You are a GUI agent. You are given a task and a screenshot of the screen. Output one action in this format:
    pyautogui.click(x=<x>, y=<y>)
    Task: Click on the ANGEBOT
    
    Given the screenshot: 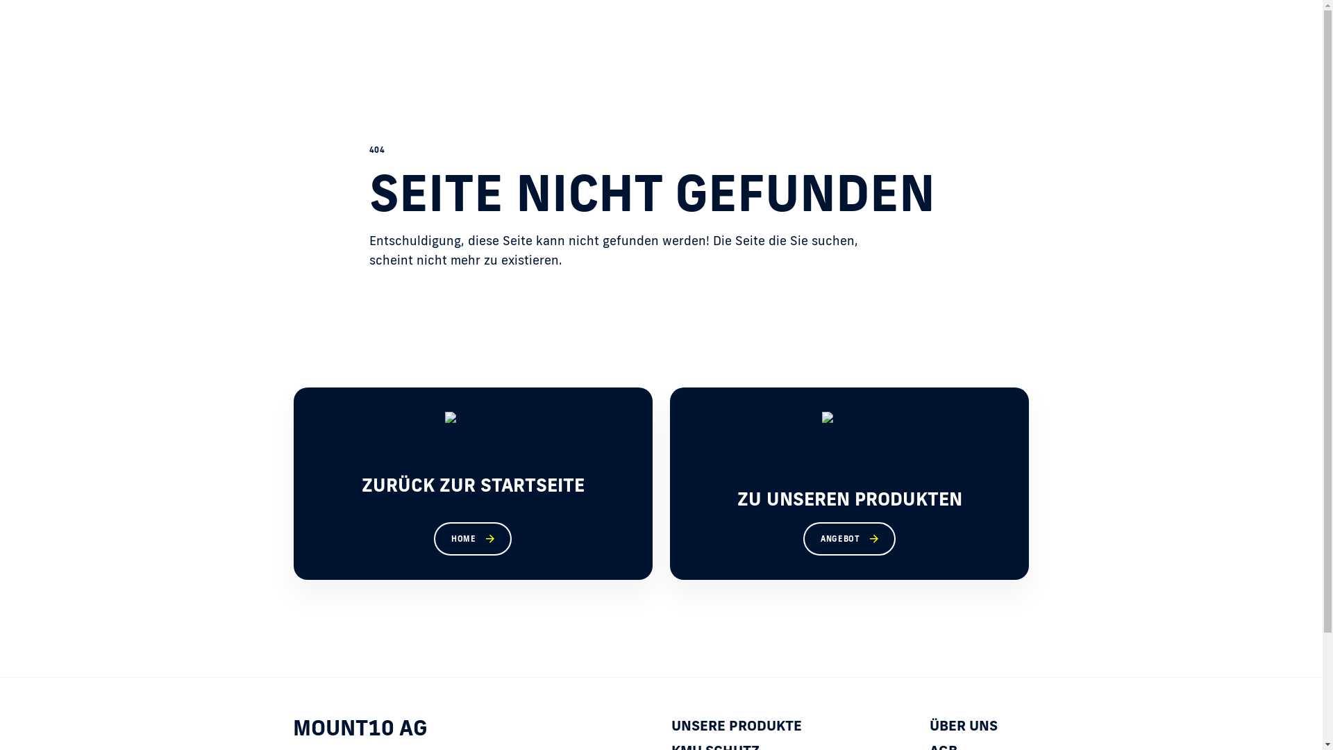 What is the action you would take?
    pyautogui.click(x=850, y=539)
    